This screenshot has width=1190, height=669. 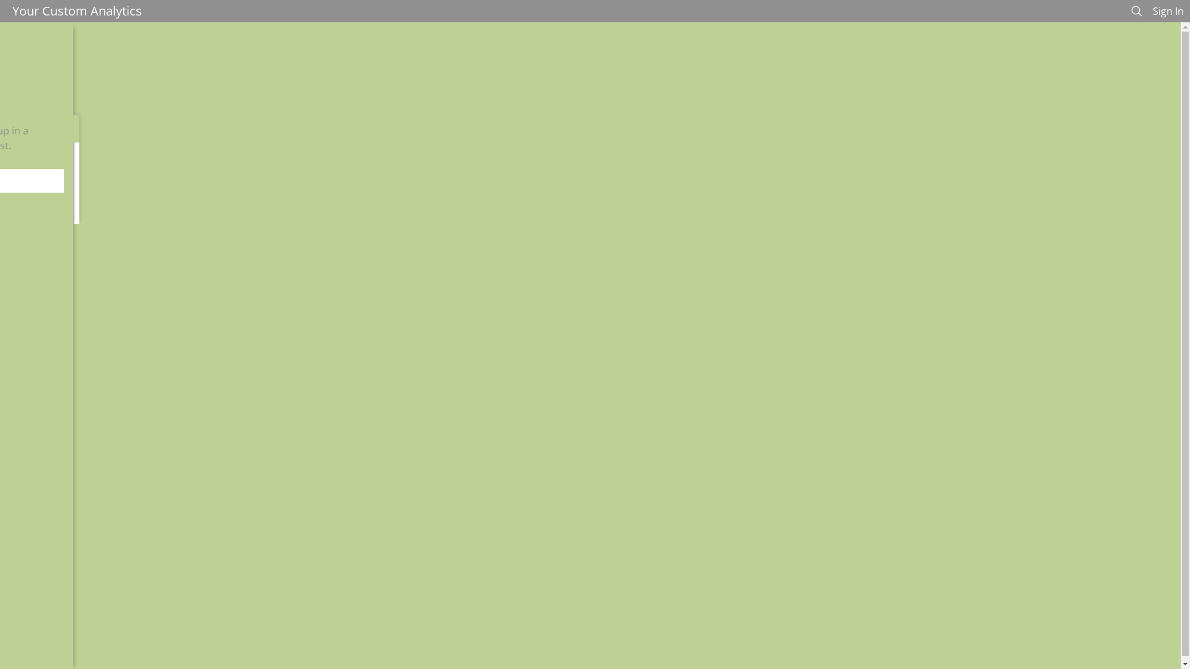 I want to click on Sign In, so click(x=923, y=11).